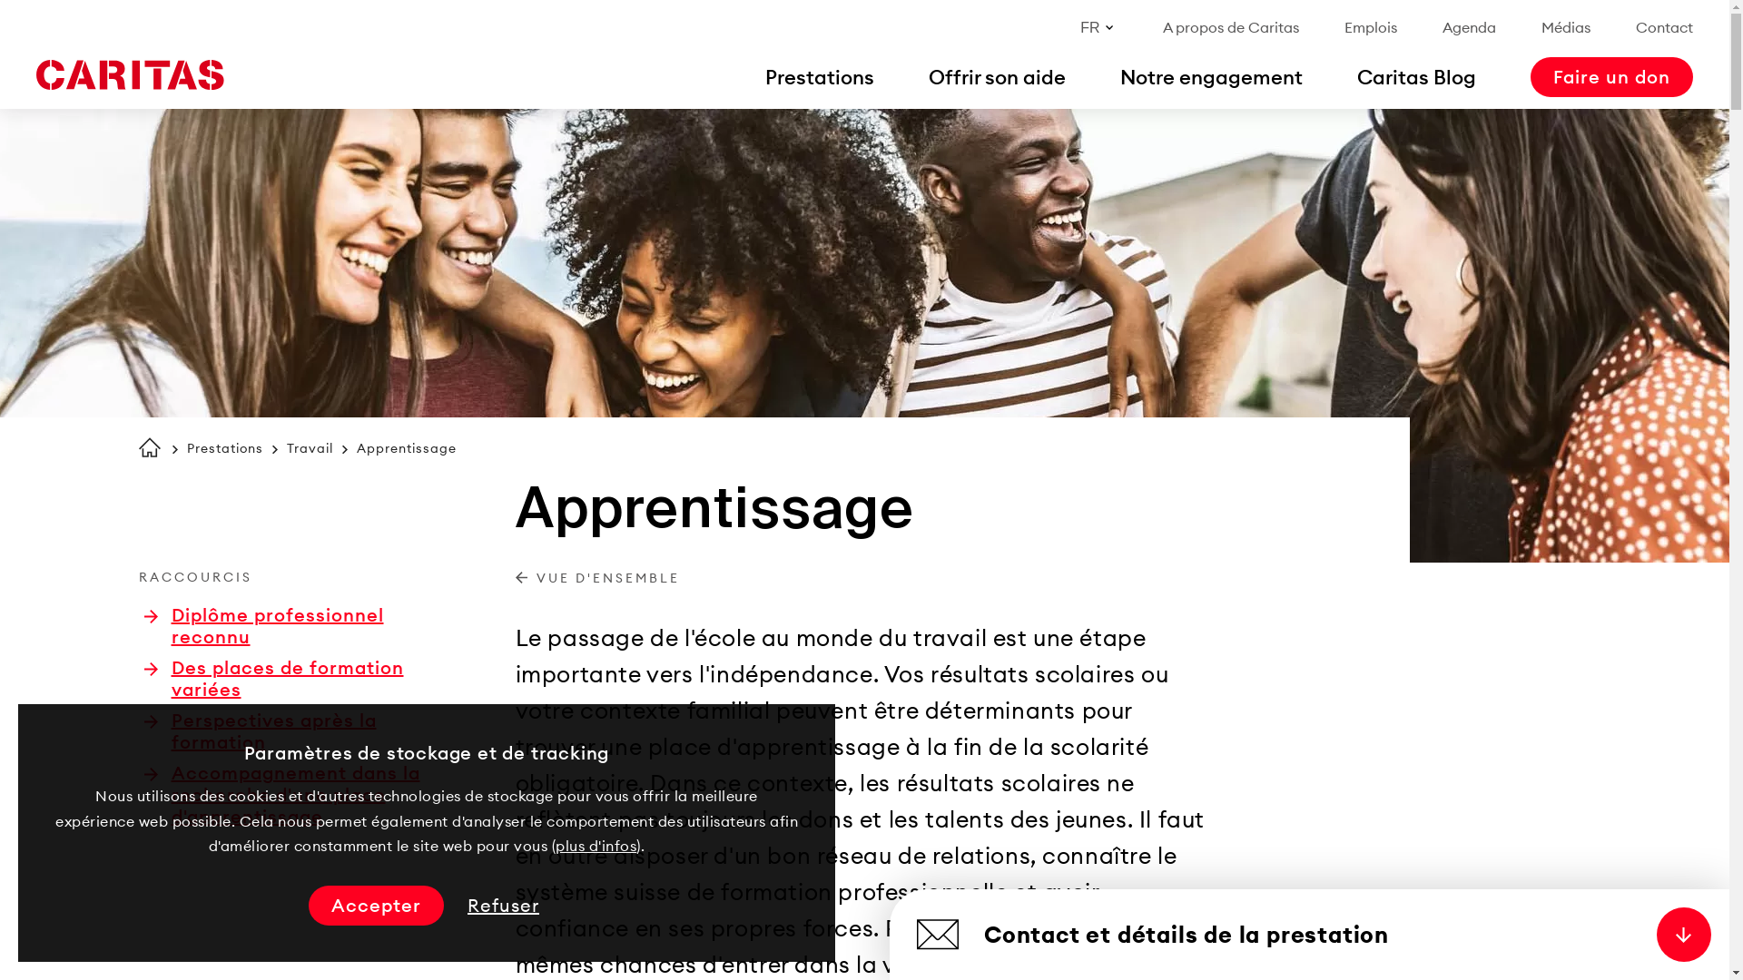 The width and height of the screenshot is (1743, 980). What do you see at coordinates (1371, 27) in the screenshot?
I see `Emplois` at bounding box center [1371, 27].